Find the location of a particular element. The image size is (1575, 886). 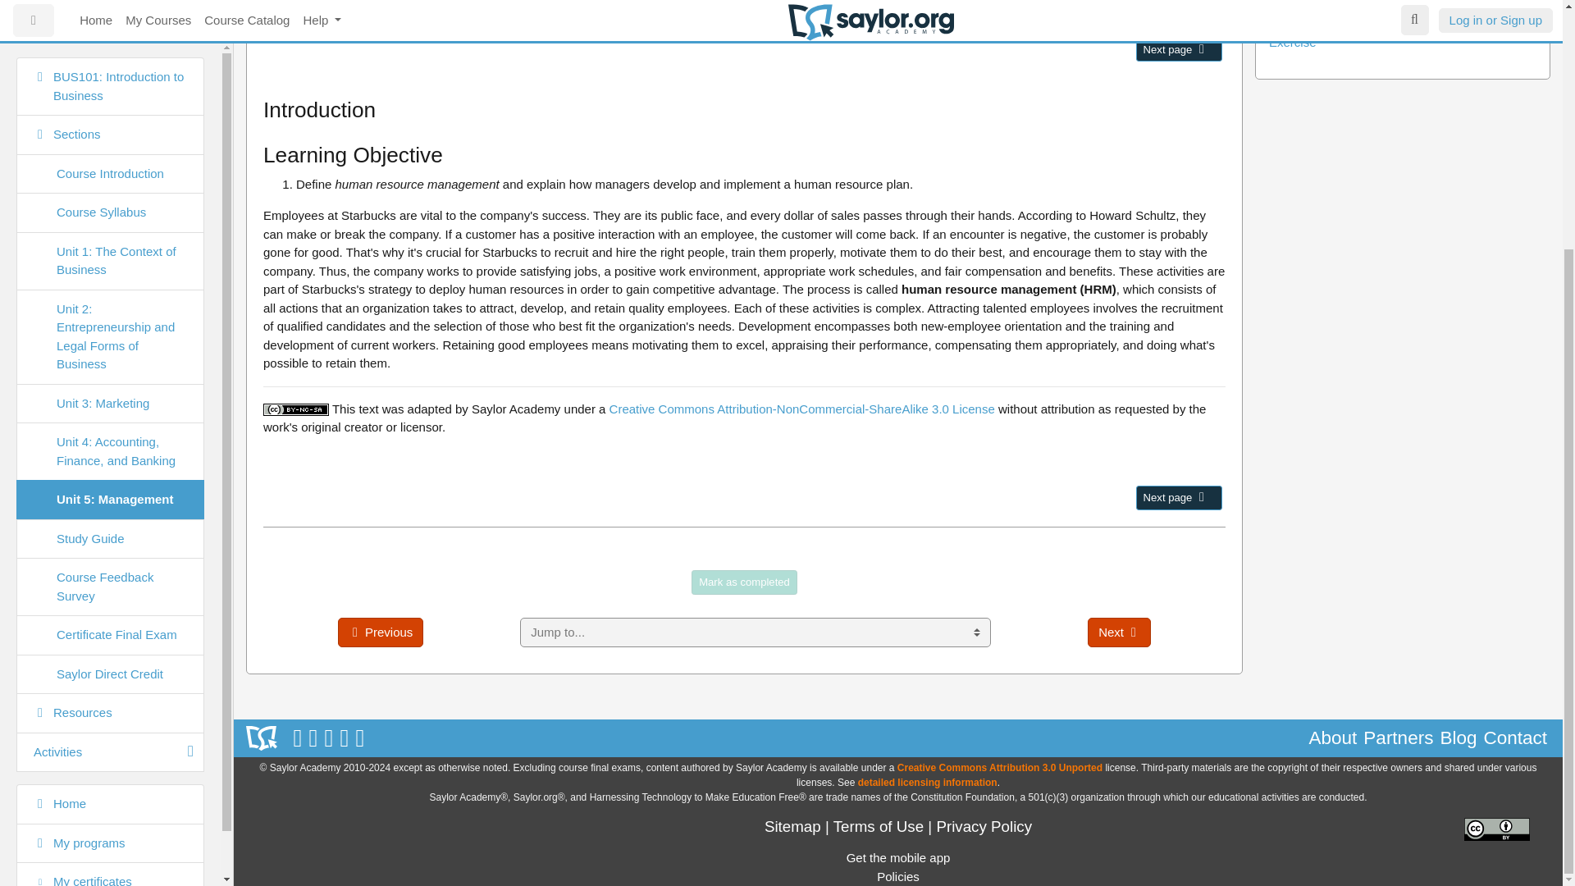

My programs is located at coordinates (110, 505).